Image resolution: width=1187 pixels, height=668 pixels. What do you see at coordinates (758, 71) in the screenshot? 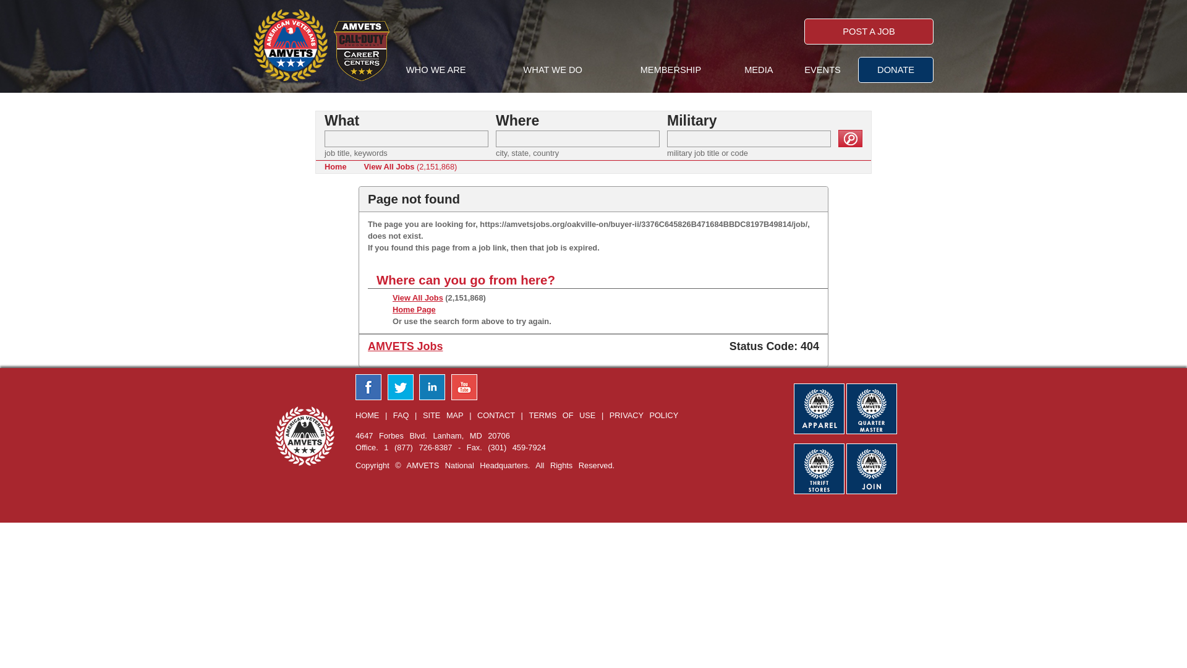
I see `MEDIA` at bounding box center [758, 71].